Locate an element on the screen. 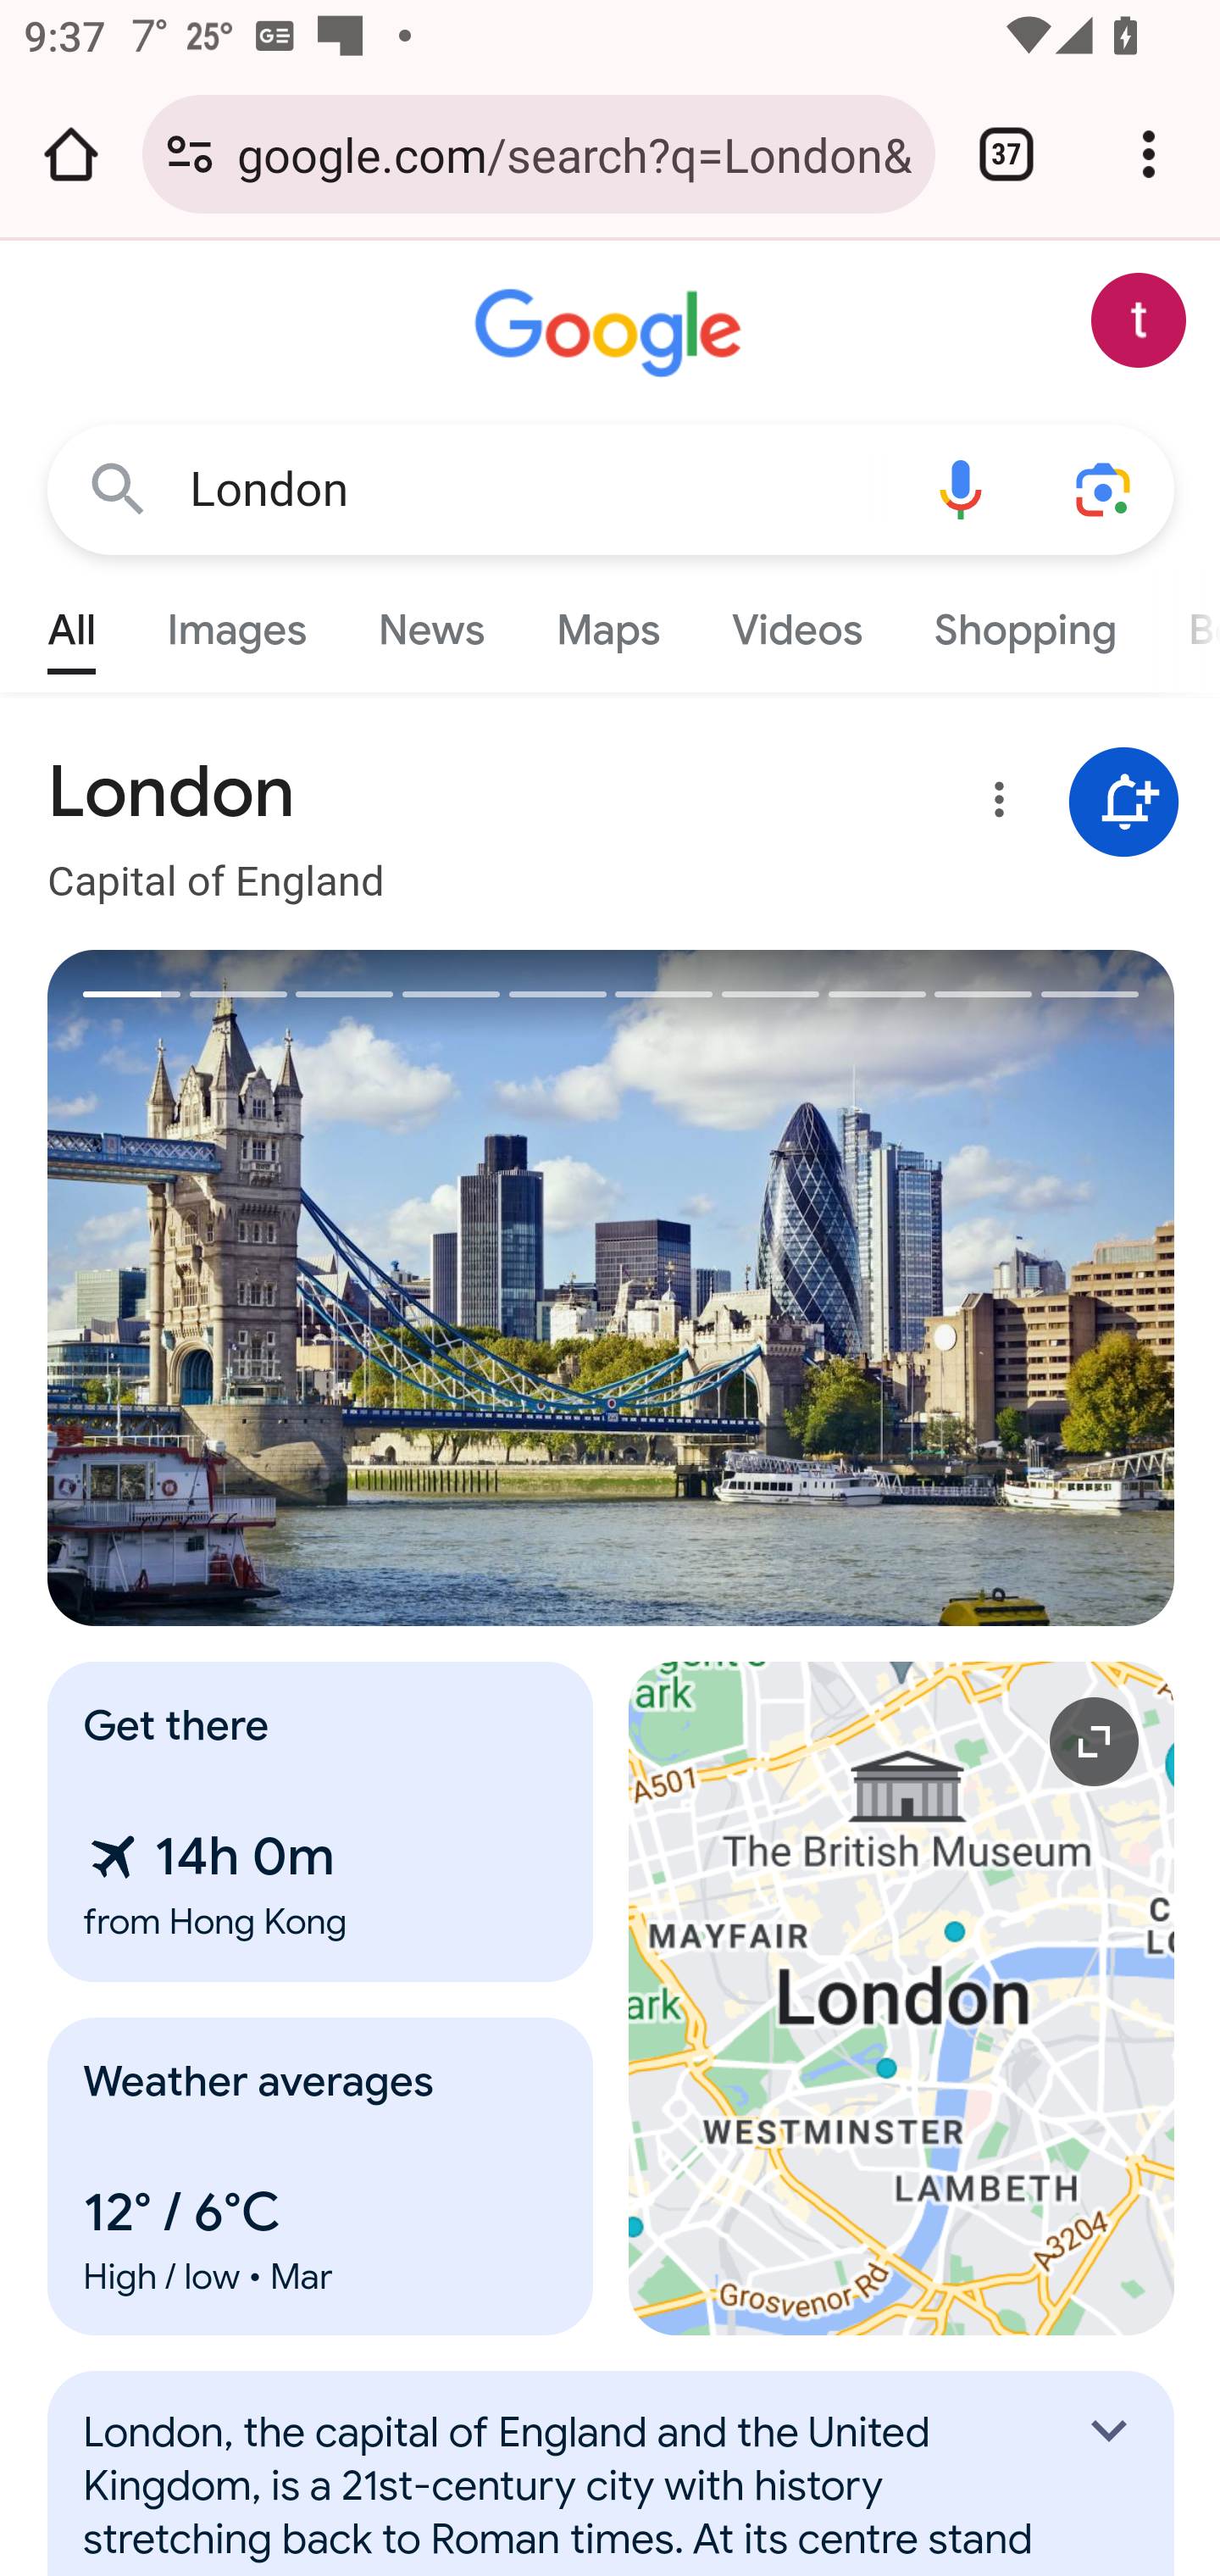 This screenshot has height=2576, width=1220. Switch or close tabs is located at coordinates (1006, 154).